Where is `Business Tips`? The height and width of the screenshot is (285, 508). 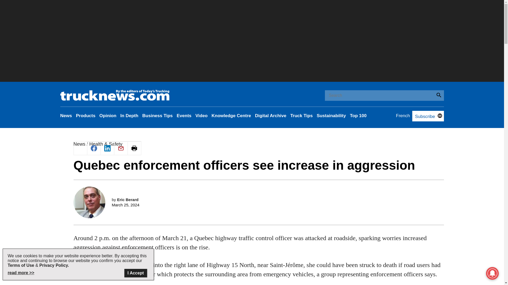 Business Tips is located at coordinates (157, 116).